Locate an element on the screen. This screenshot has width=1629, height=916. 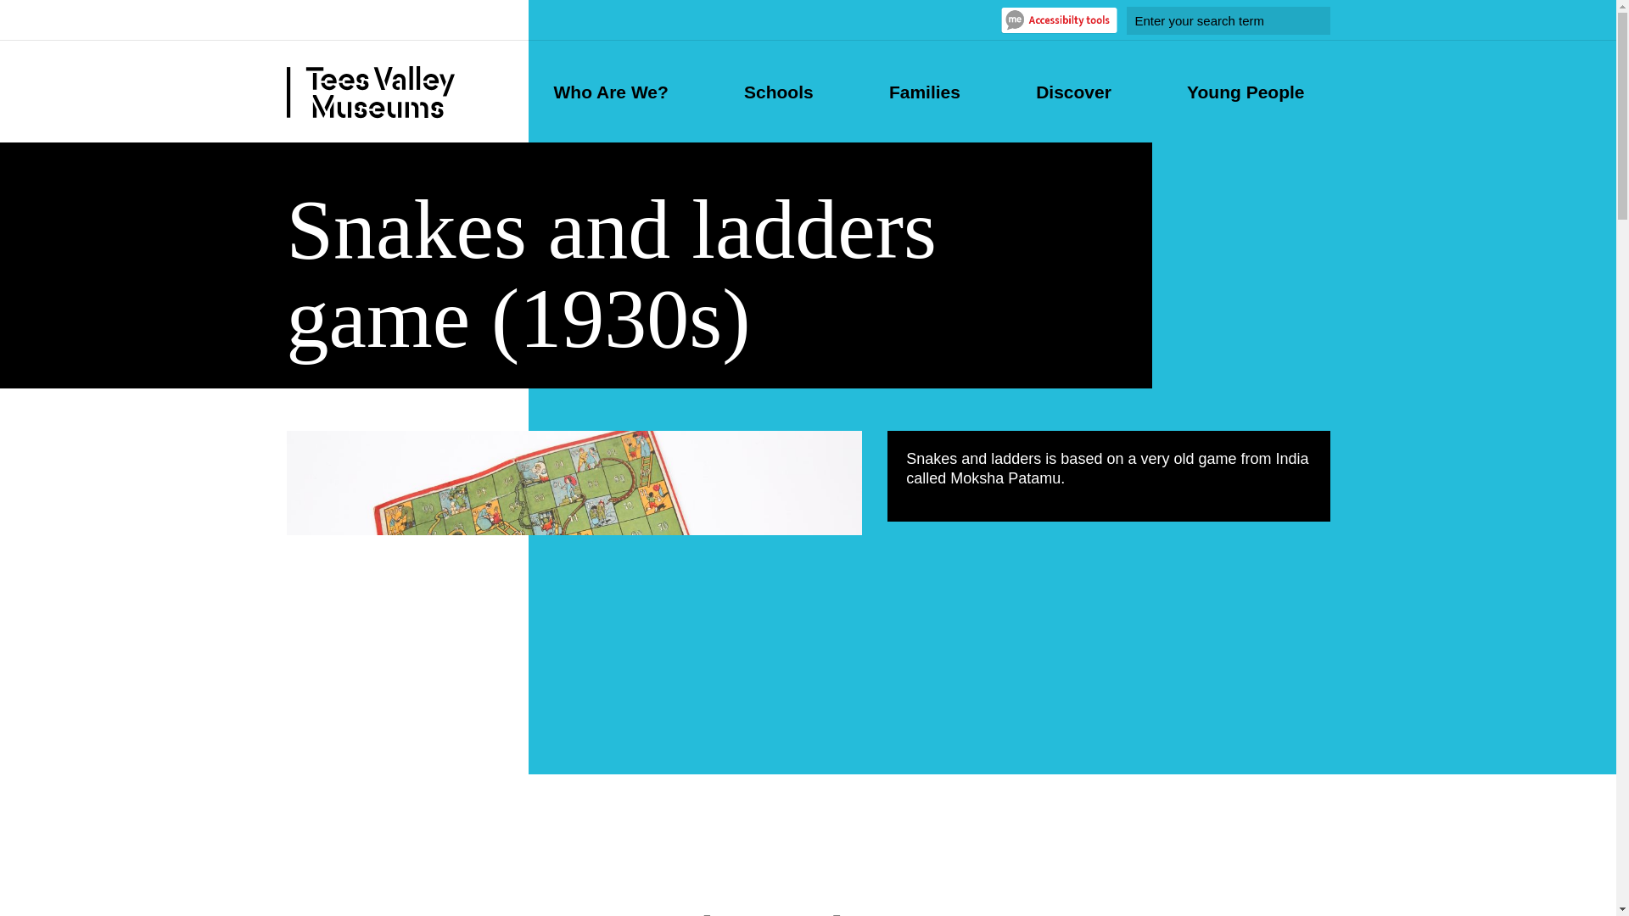
Who Are We? is located at coordinates (611, 92).